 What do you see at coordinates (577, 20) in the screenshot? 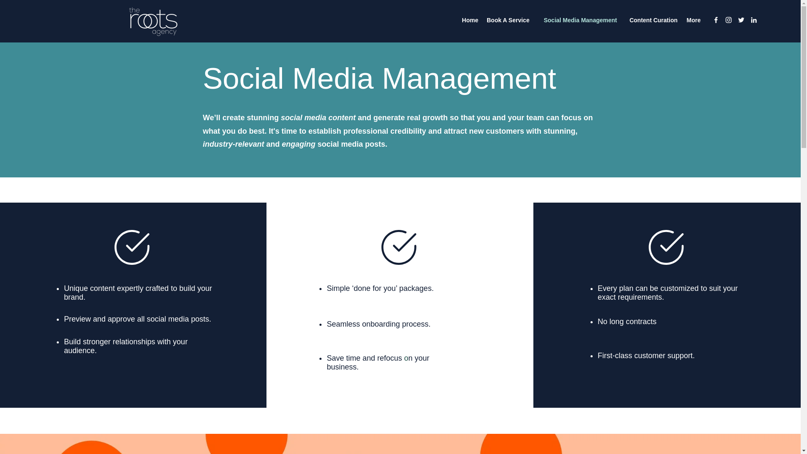
I see `Social Media Management` at bounding box center [577, 20].